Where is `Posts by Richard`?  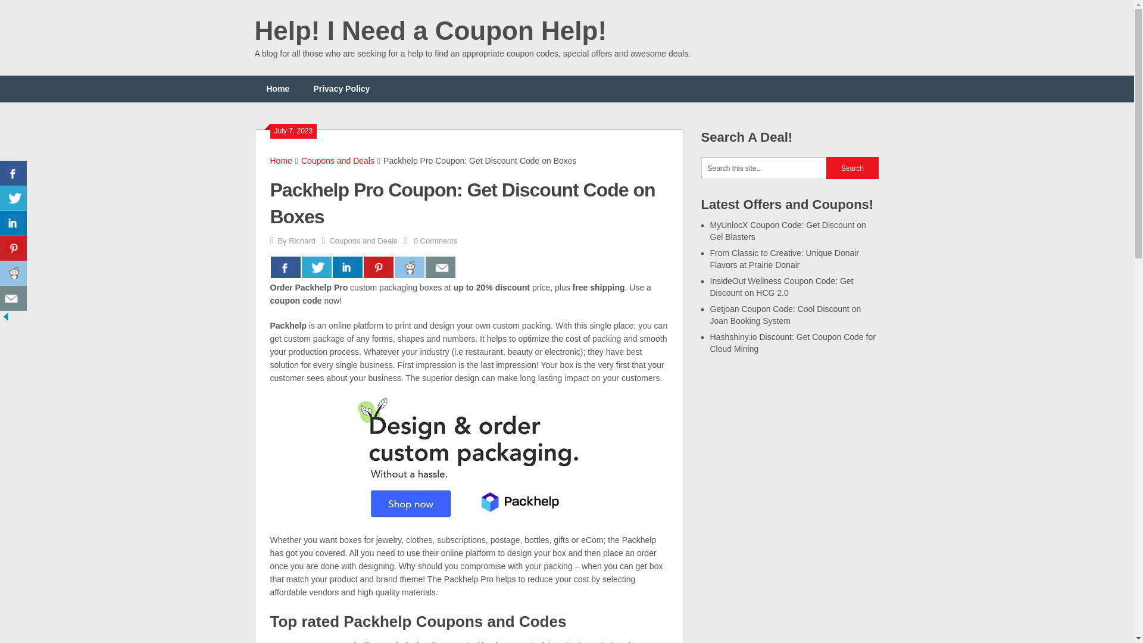 Posts by Richard is located at coordinates (302, 241).